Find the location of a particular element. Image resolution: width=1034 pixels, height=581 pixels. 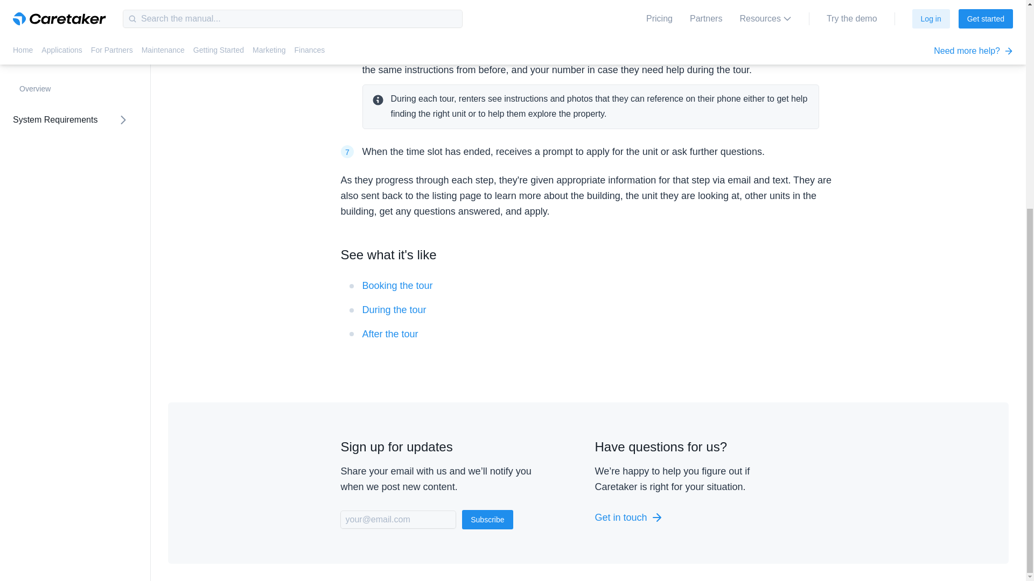

During the tour is located at coordinates (394, 310).